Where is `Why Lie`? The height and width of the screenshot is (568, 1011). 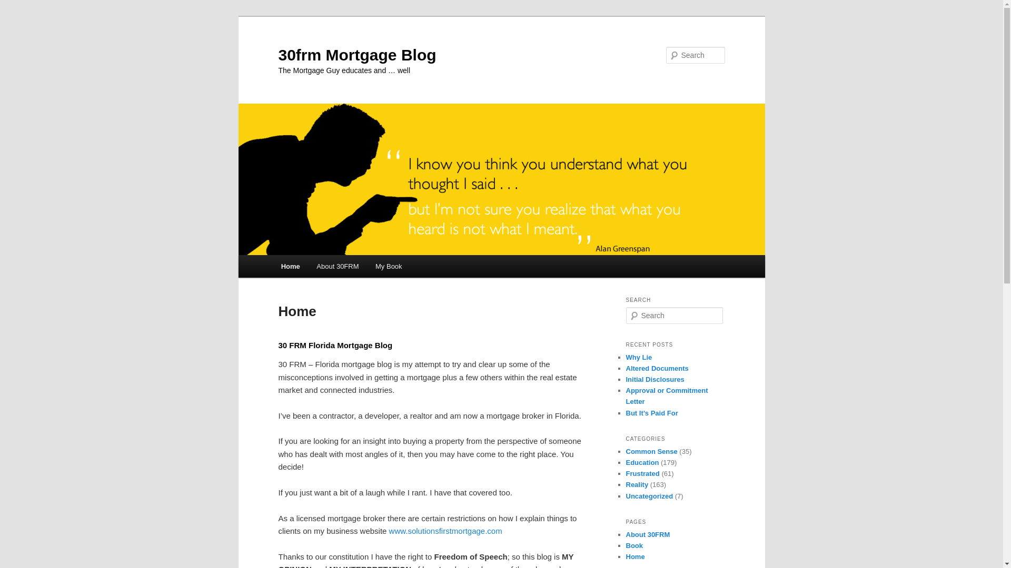
Why Lie is located at coordinates (639, 358).